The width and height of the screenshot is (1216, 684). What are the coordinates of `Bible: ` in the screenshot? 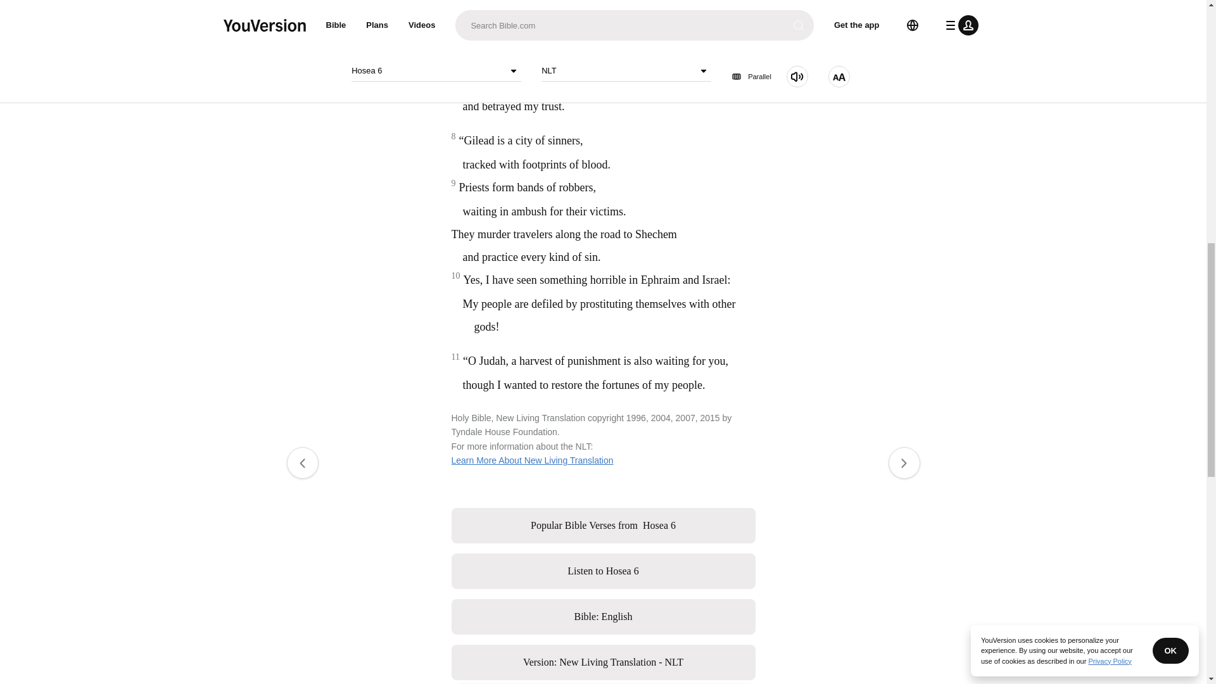 It's located at (617, 617).